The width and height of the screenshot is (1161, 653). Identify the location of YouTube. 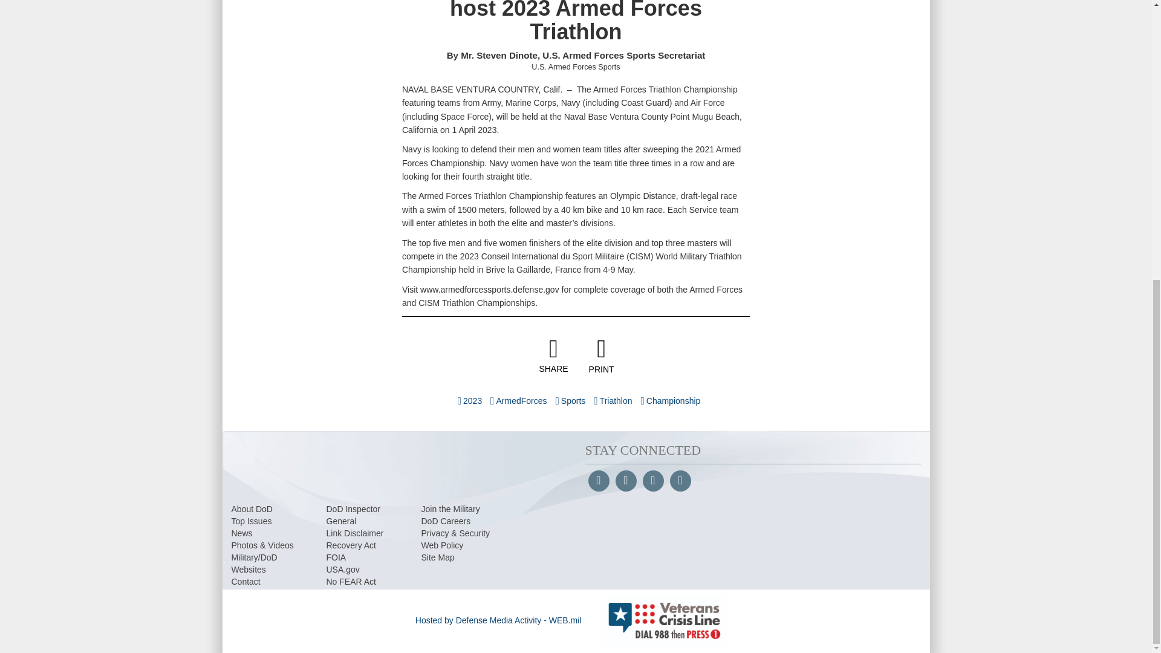
(625, 481).